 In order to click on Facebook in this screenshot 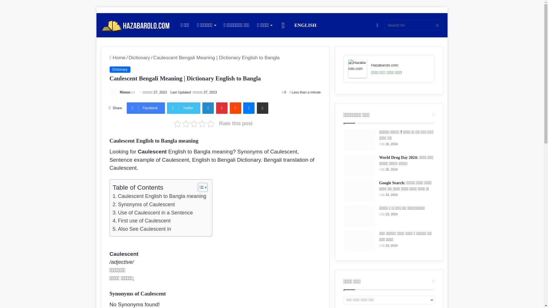, I will do `click(146, 108)`.